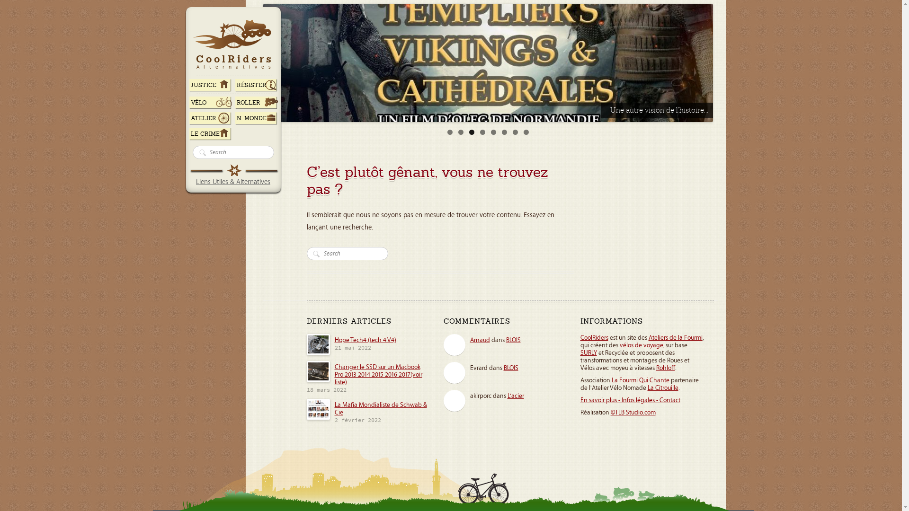 The height and width of the screenshot is (511, 909). Describe the element at coordinates (461, 132) in the screenshot. I see `2` at that location.